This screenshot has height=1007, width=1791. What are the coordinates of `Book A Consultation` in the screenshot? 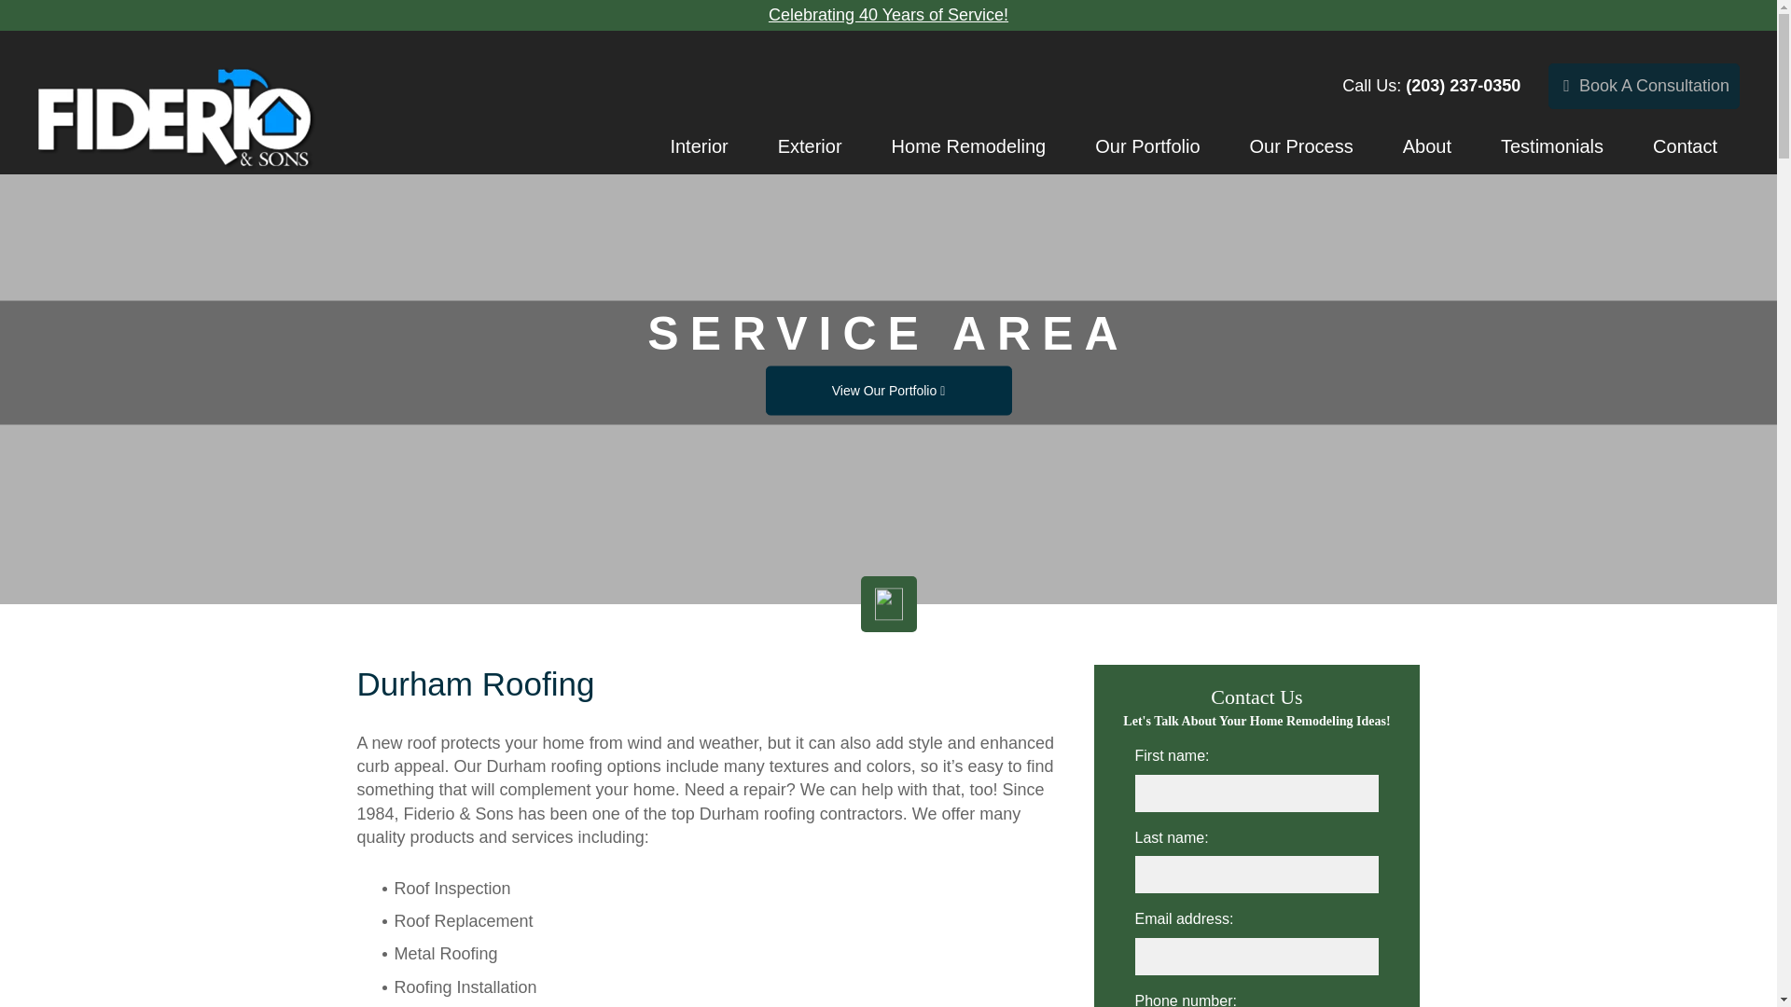 It's located at (1644, 86).